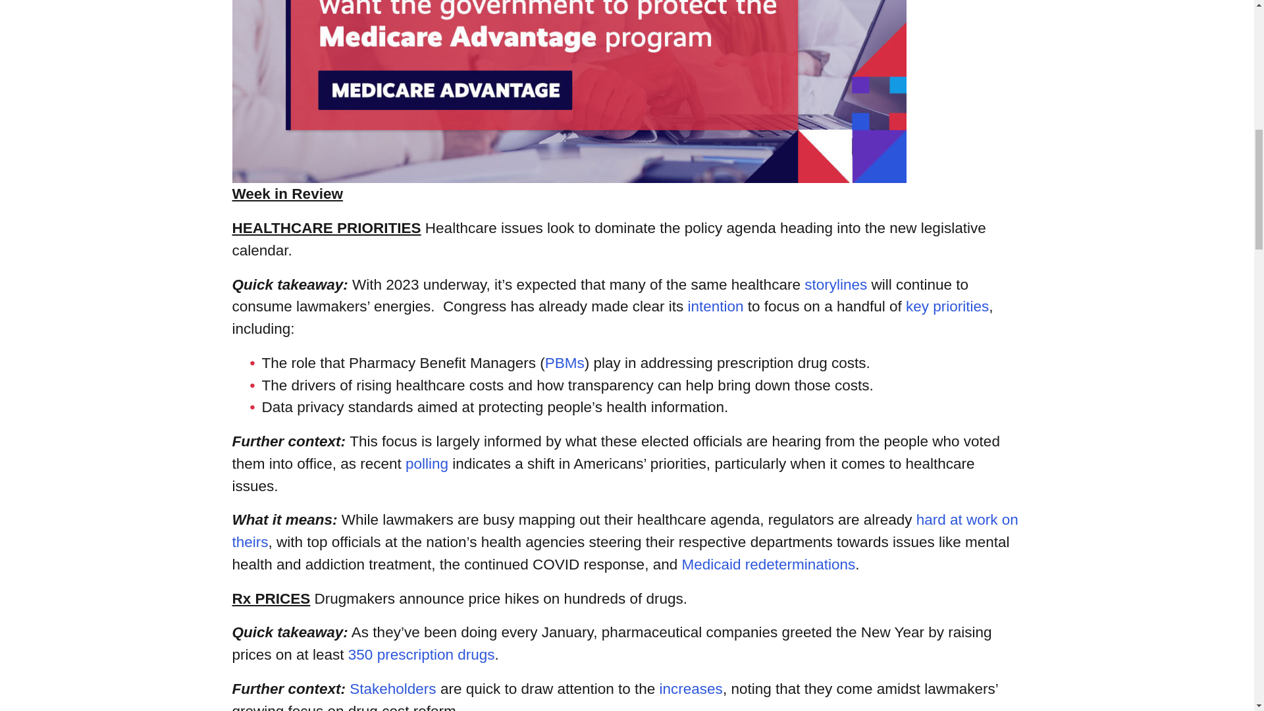 The width and height of the screenshot is (1264, 711). I want to click on PBMs, so click(564, 362).